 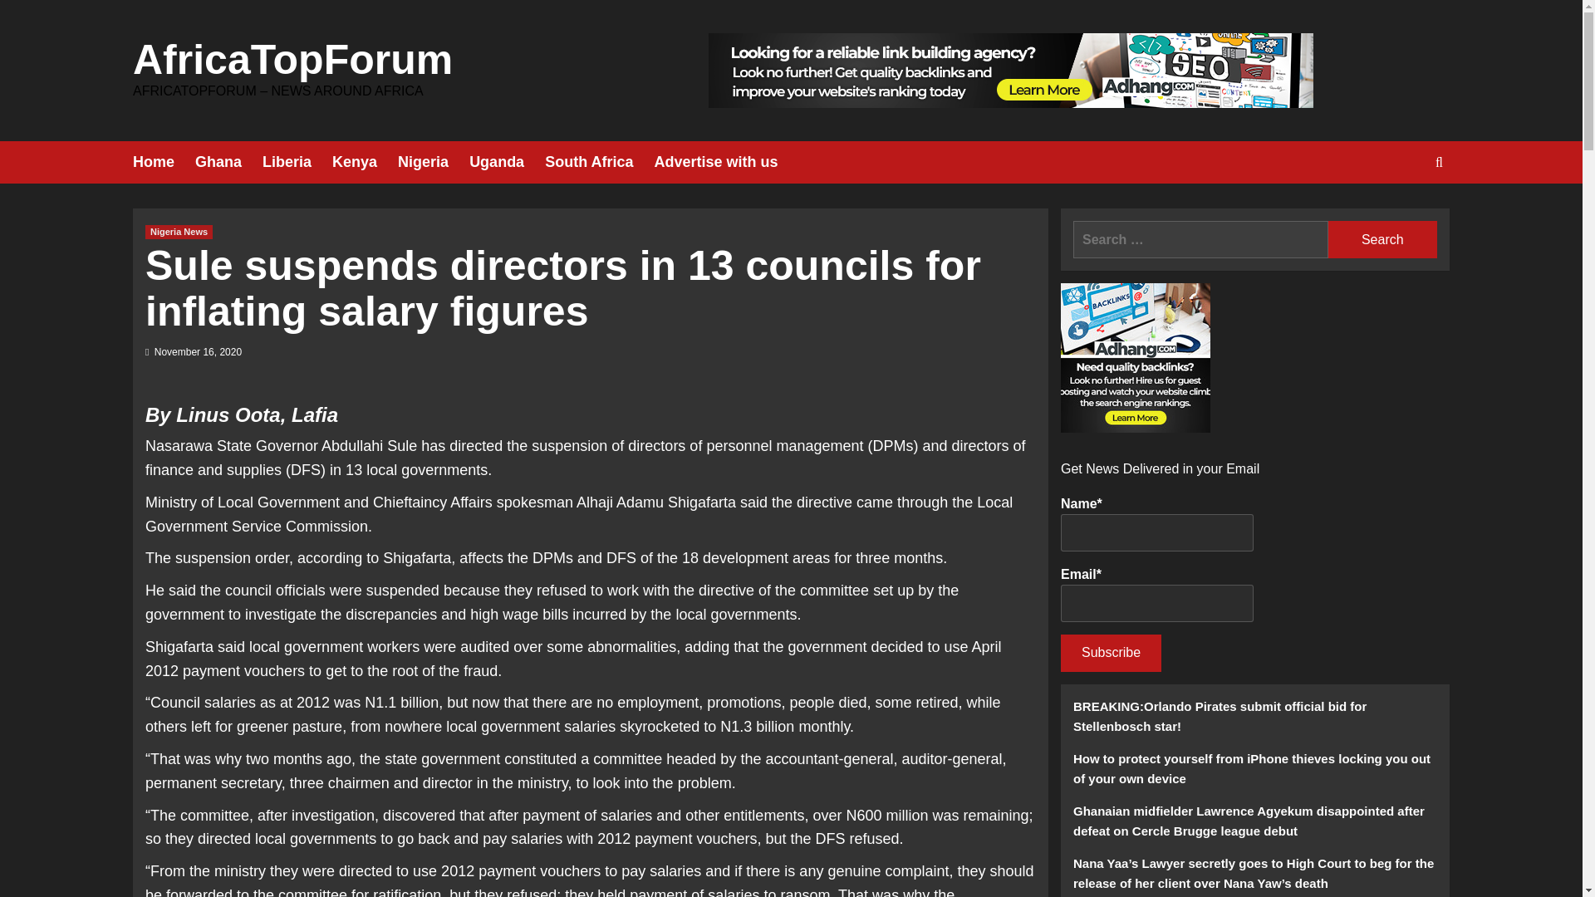 What do you see at coordinates (1110, 653) in the screenshot?
I see `Subscribe` at bounding box center [1110, 653].